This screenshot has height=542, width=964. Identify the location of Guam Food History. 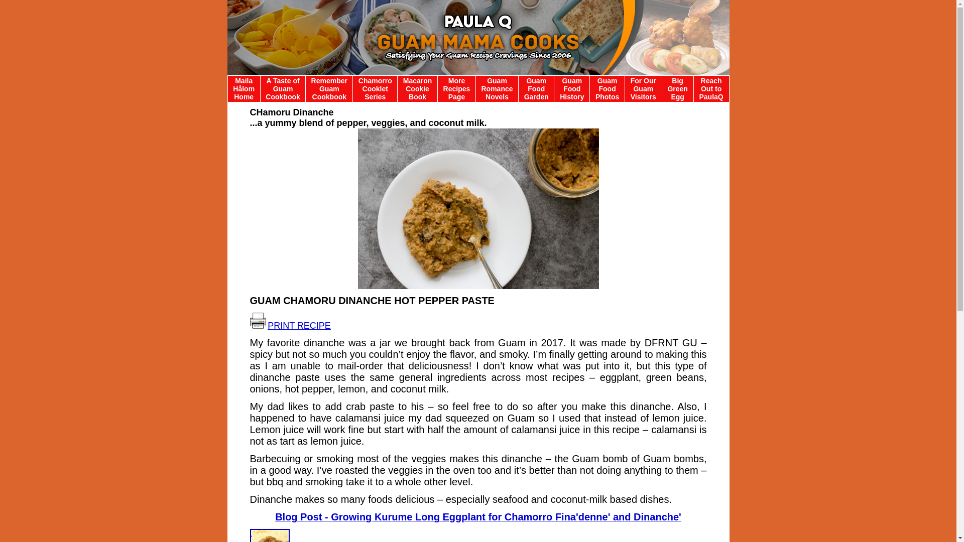
(572, 88).